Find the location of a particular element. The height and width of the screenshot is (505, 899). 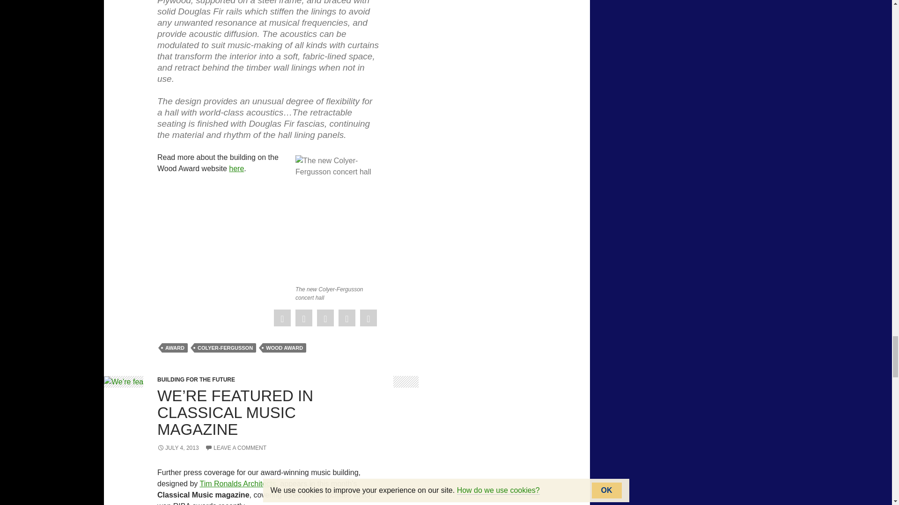

here is located at coordinates (236, 168).